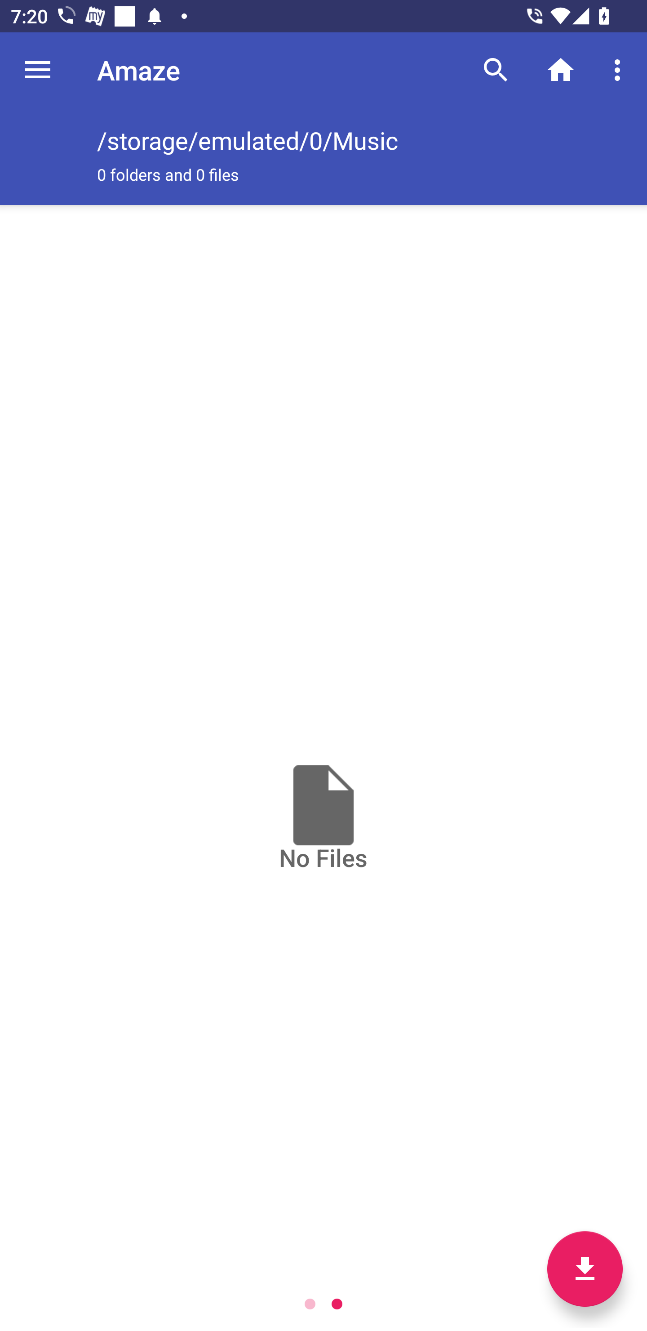 This screenshot has width=647, height=1331. Describe the element at coordinates (561, 69) in the screenshot. I see `Home` at that location.